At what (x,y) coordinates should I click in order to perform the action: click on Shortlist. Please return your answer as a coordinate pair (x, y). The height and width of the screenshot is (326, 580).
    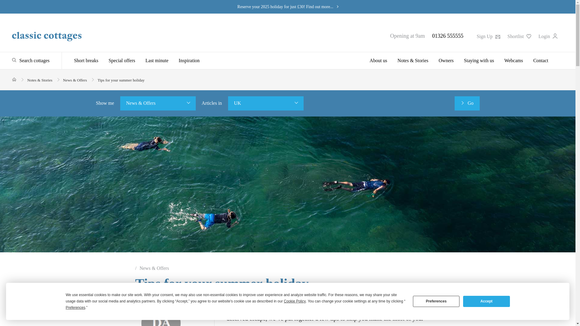
    Looking at the image, I should click on (519, 36).